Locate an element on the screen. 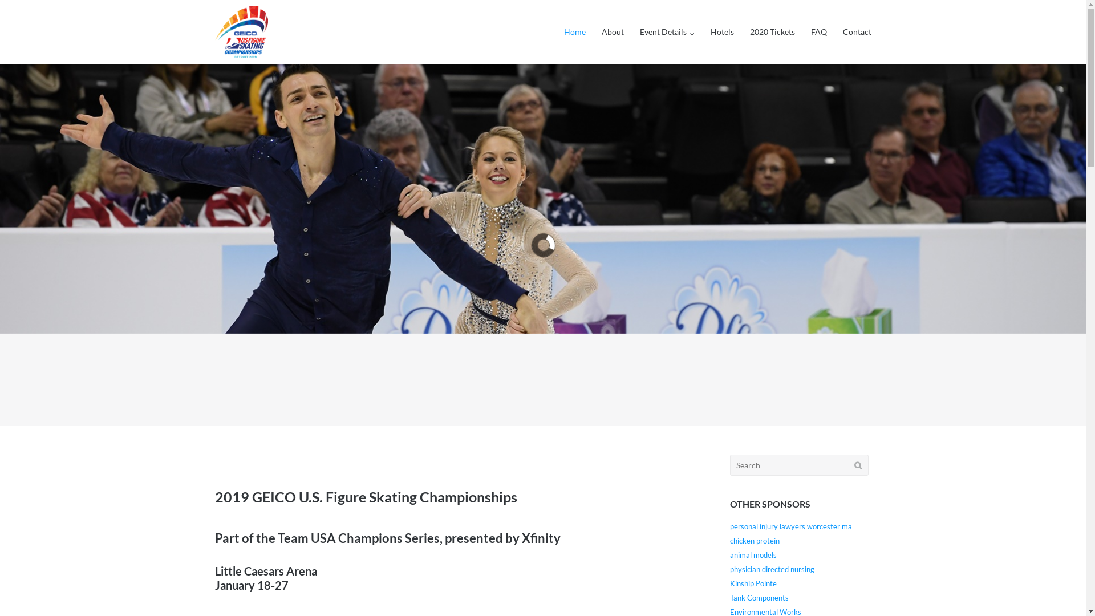 This screenshot has width=1095, height=616. Tank Components is located at coordinates (760, 598).